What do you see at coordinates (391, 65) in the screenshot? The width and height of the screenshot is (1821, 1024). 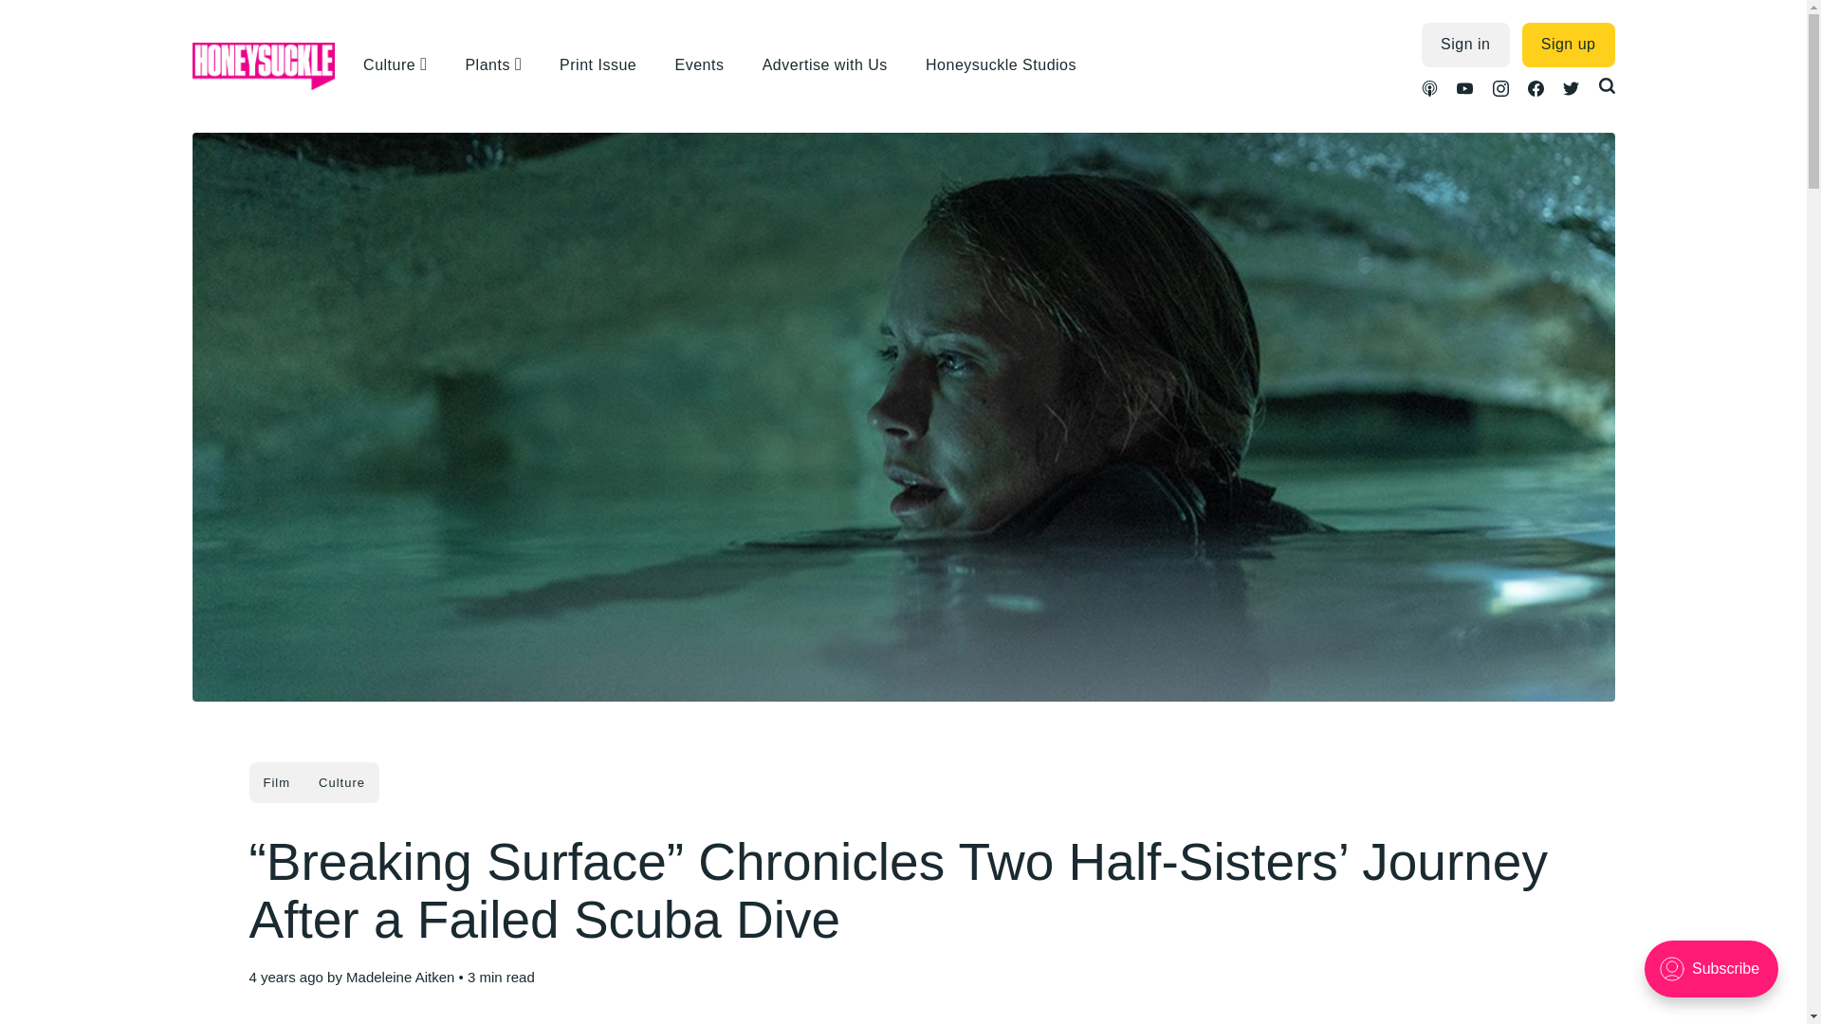 I see `Culture` at bounding box center [391, 65].